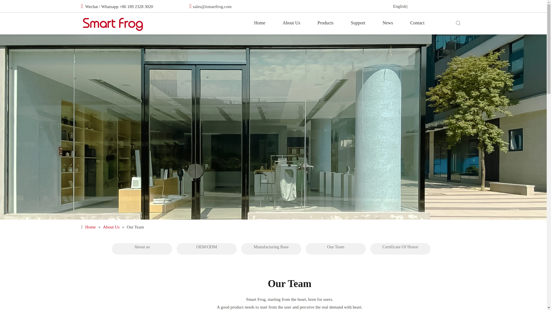 This screenshot has width=551, height=310. Describe the element at coordinates (259, 23) in the screenshot. I see `Home` at that location.